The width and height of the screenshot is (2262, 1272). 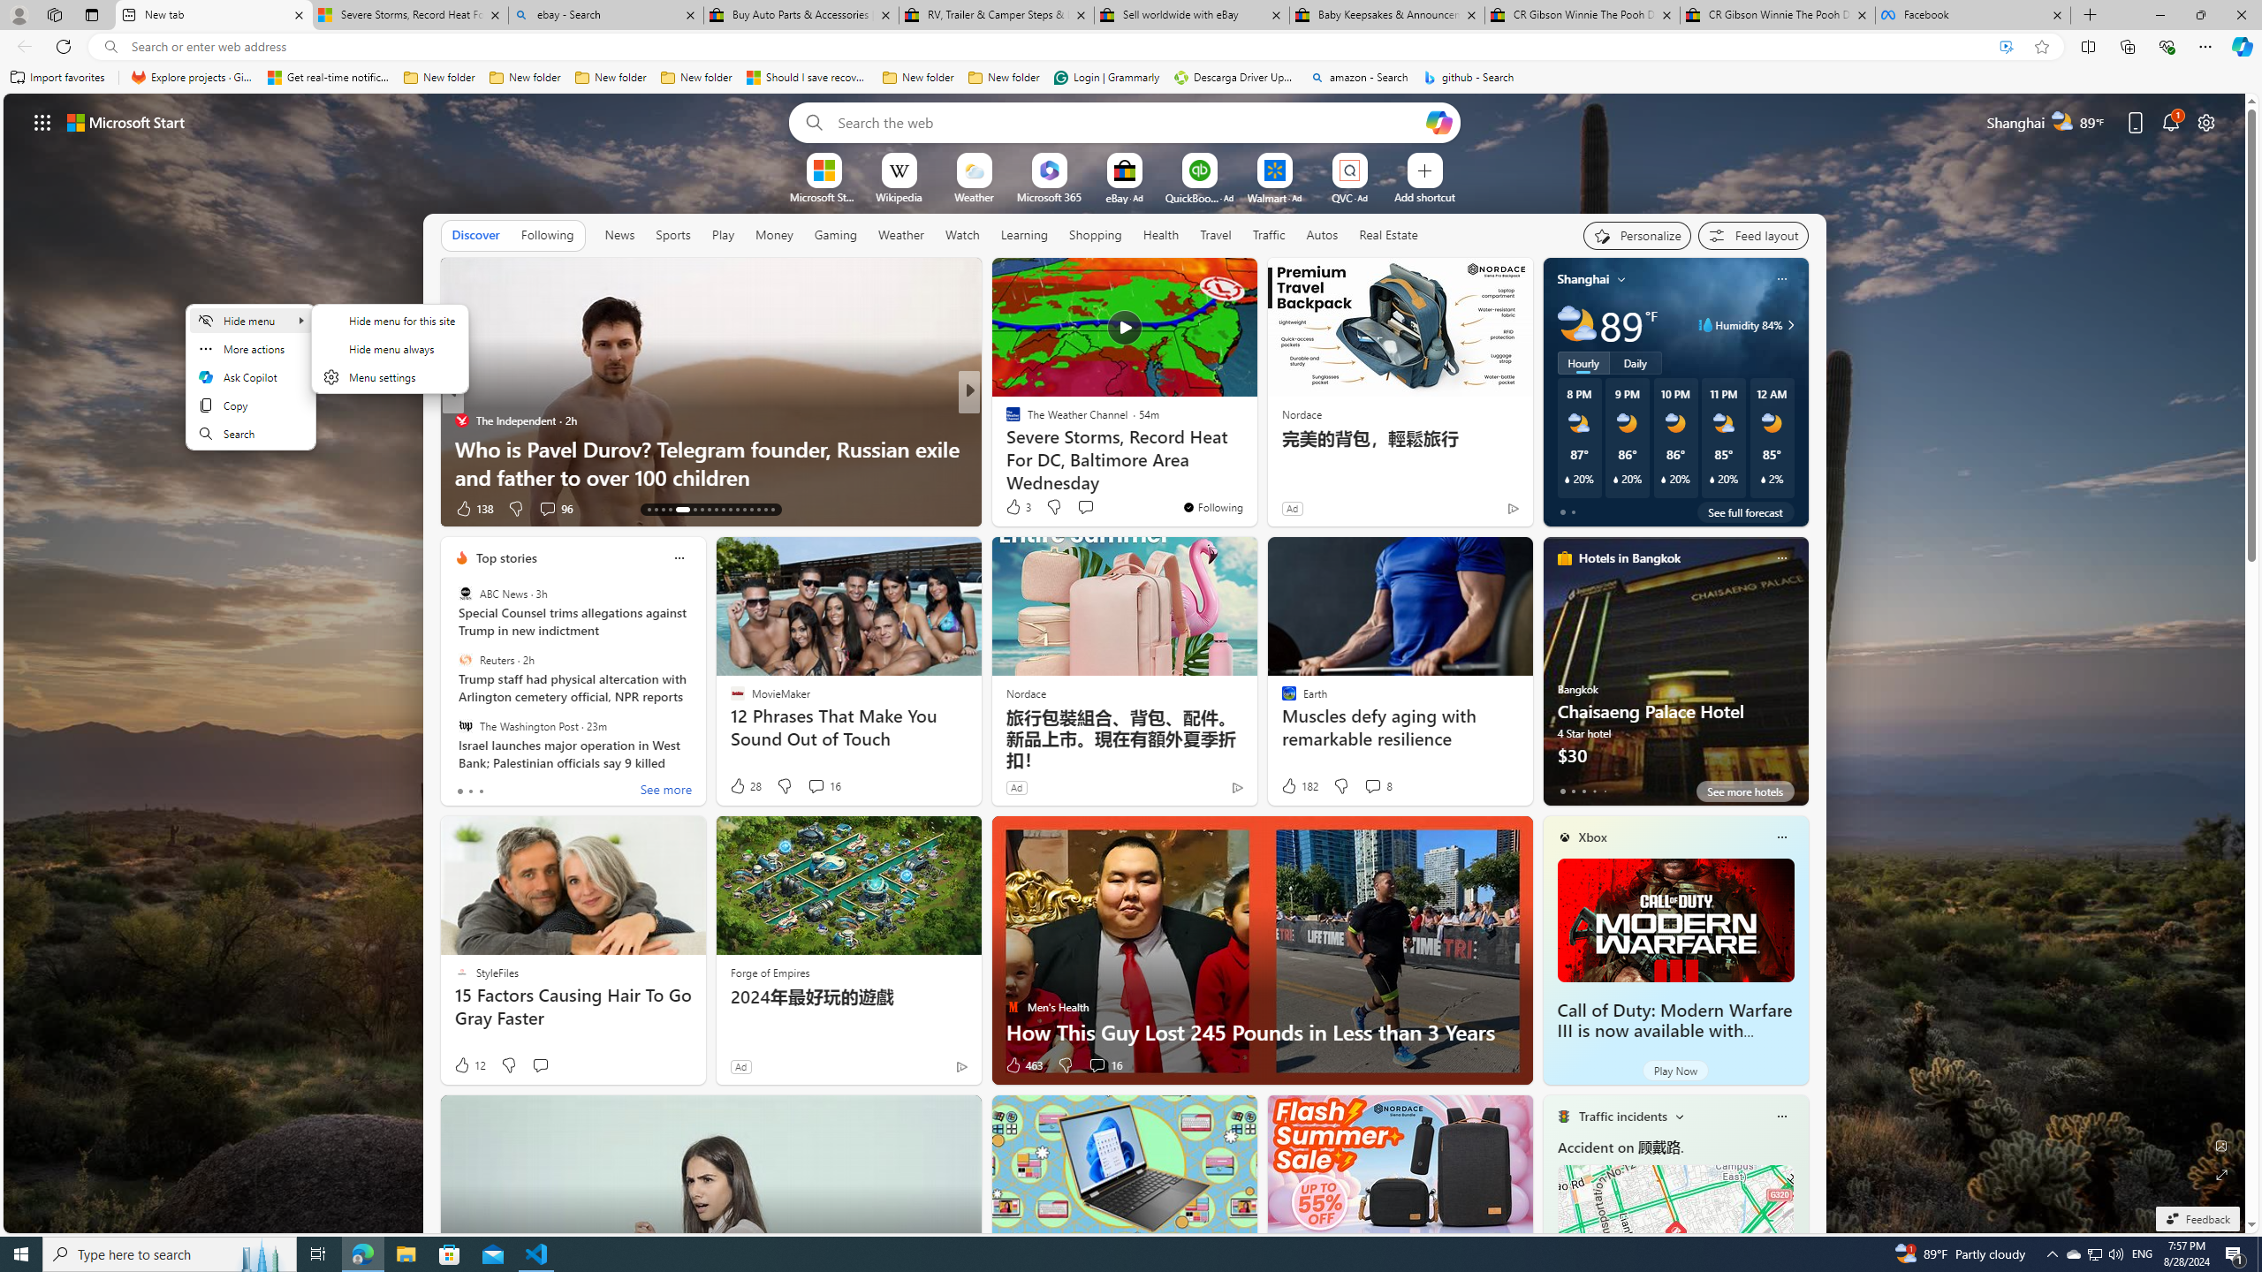 I want to click on Menu settings, so click(x=390, y=376).